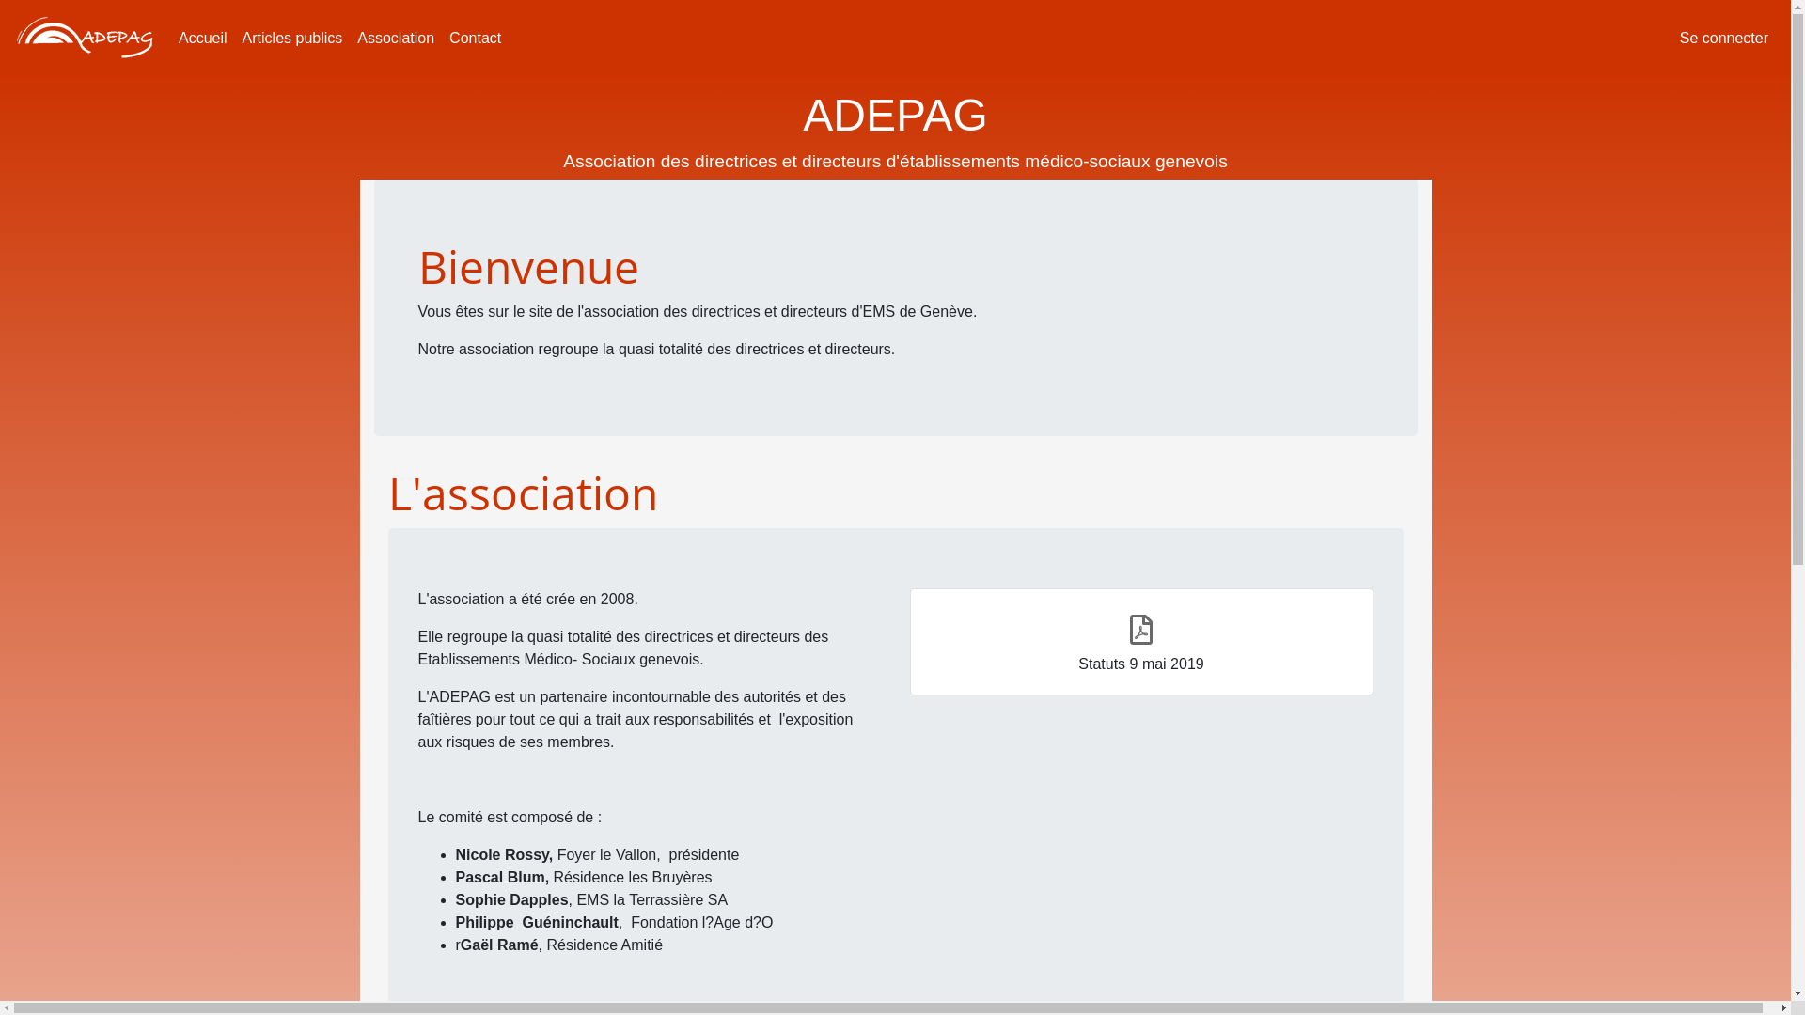 This screenshot has width=1805, height=1015. I want to click on Se connecter, so click(1724, 39).